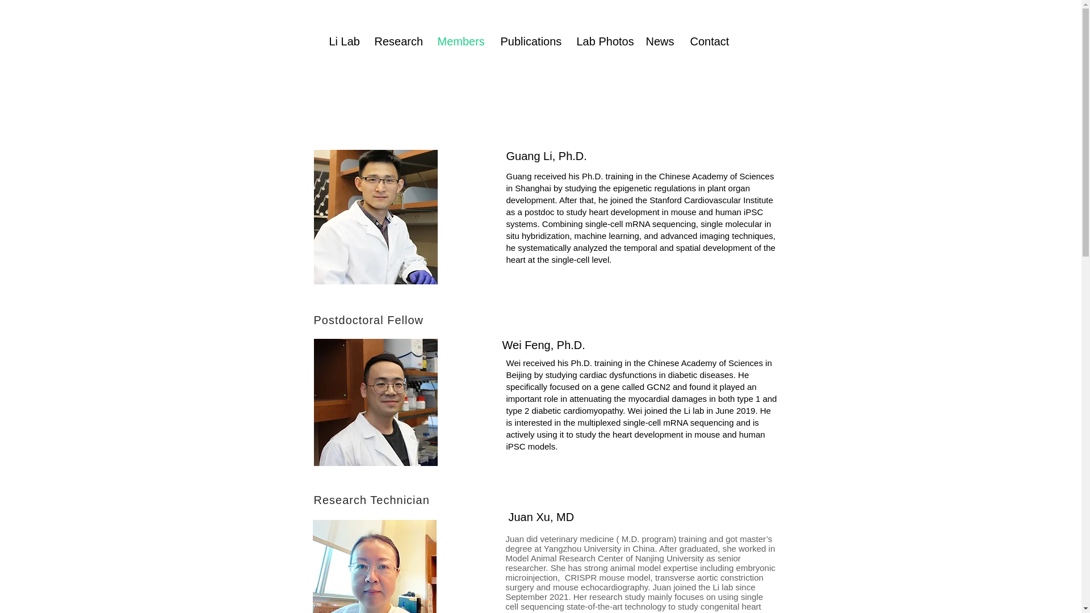  Describe the element at coordinates (396, 41) in the screenshot. I see `Research` at that location.